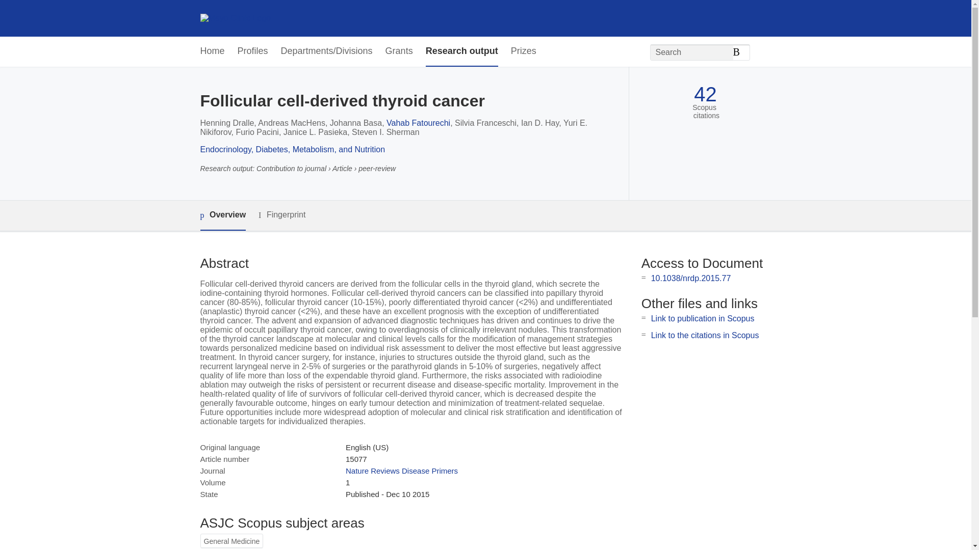  I want to click on Link to publication in Scopus, so click(703, 318).